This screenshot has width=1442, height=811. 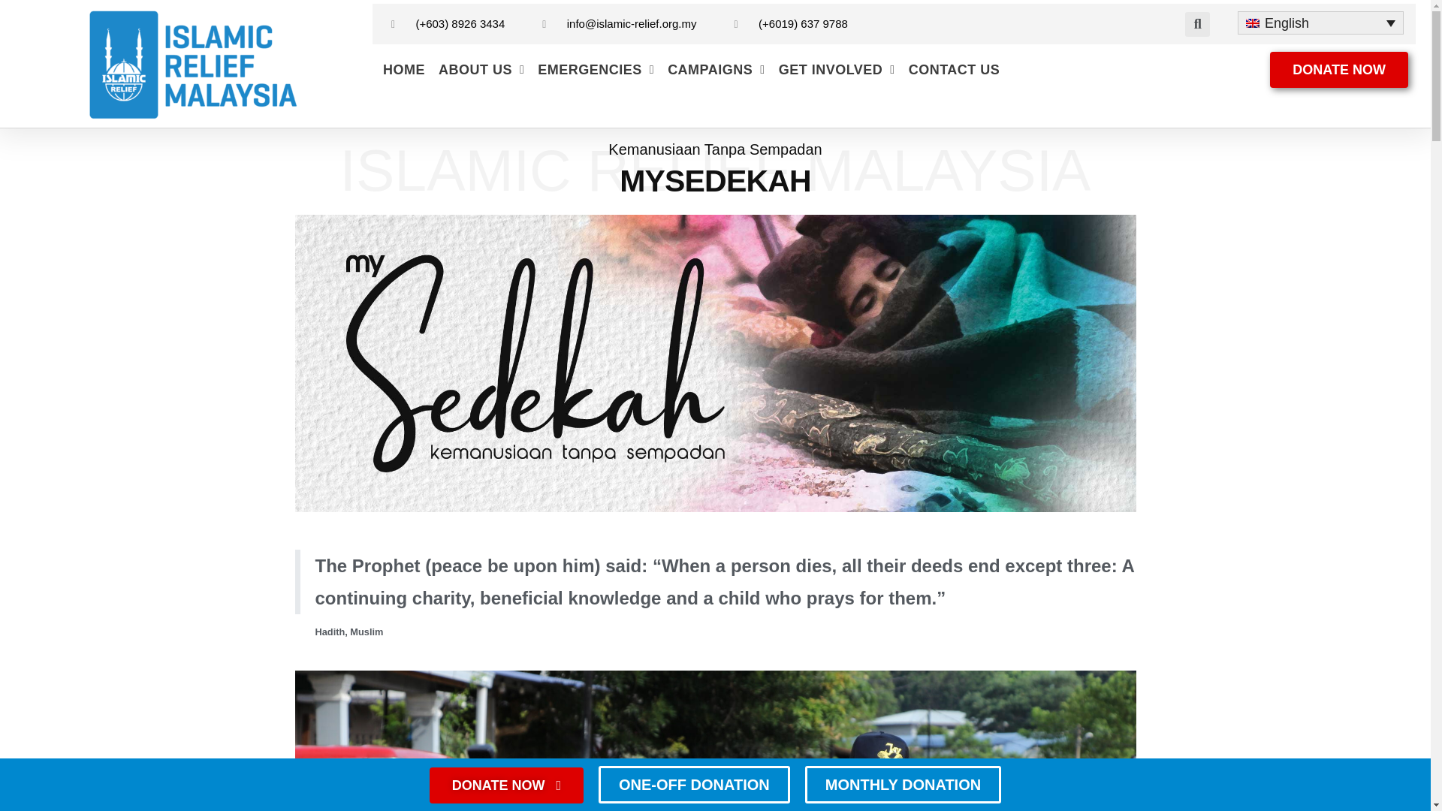 I want to click on EMERGENCIES, so click(x=595, y=69).